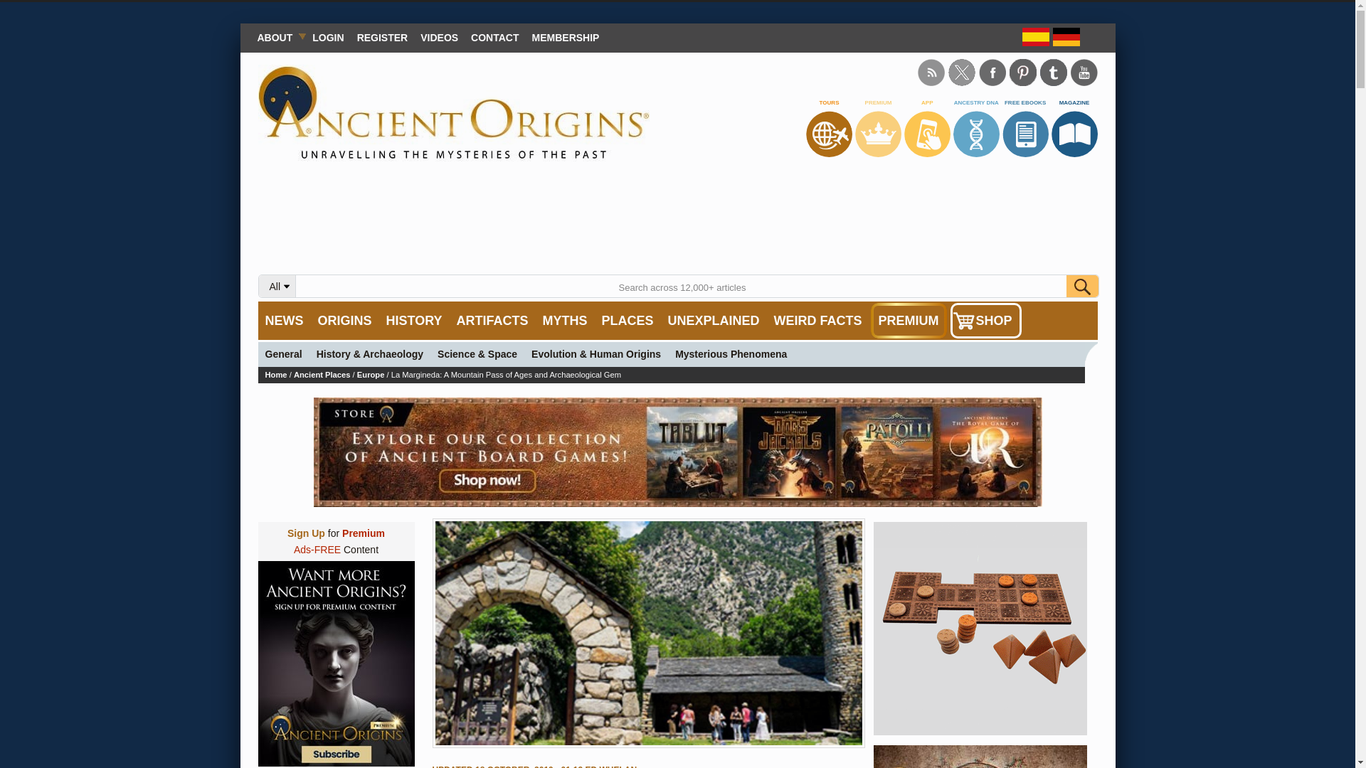 The width and height of the screenshot is (1366, 768). Describe the element at coordinates (327, 37) in the screenshot. I see `LOGIN` at that location.